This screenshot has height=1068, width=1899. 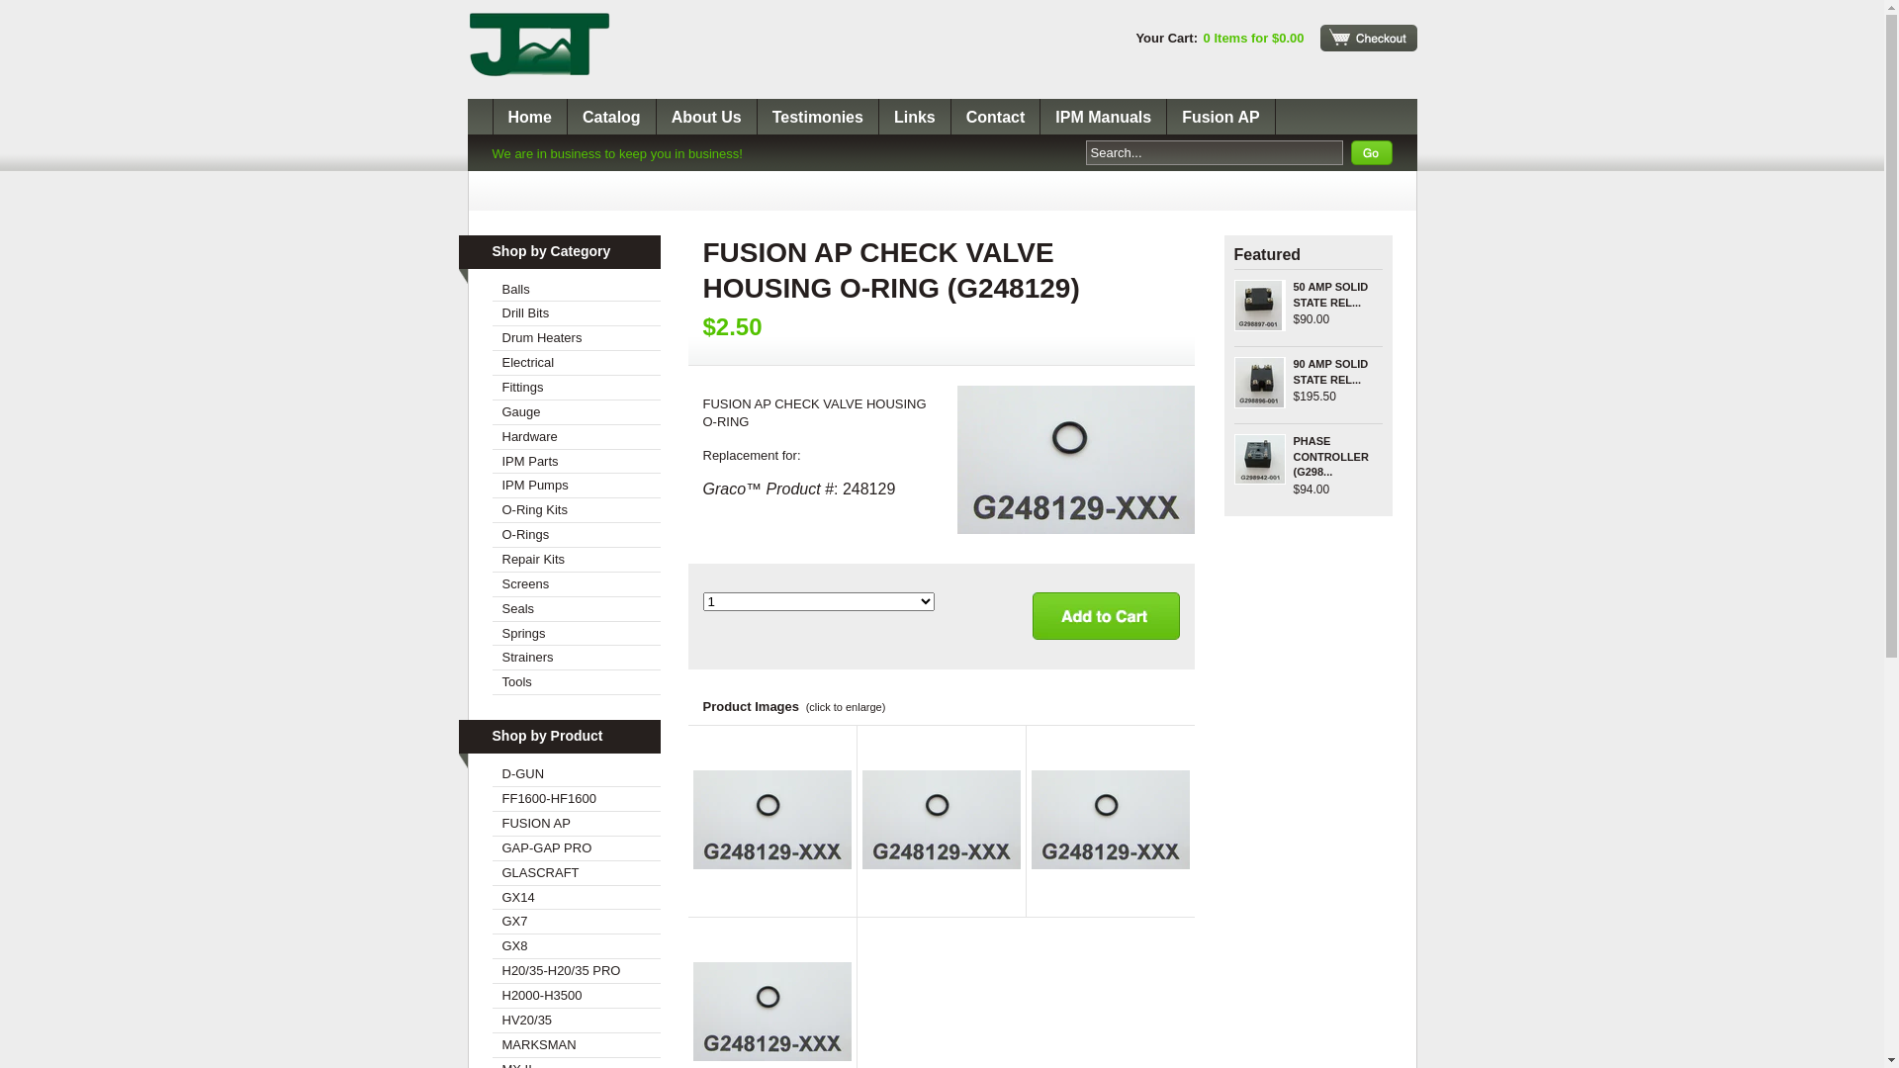 I want to click on Springs, so click(x=577, y=635).